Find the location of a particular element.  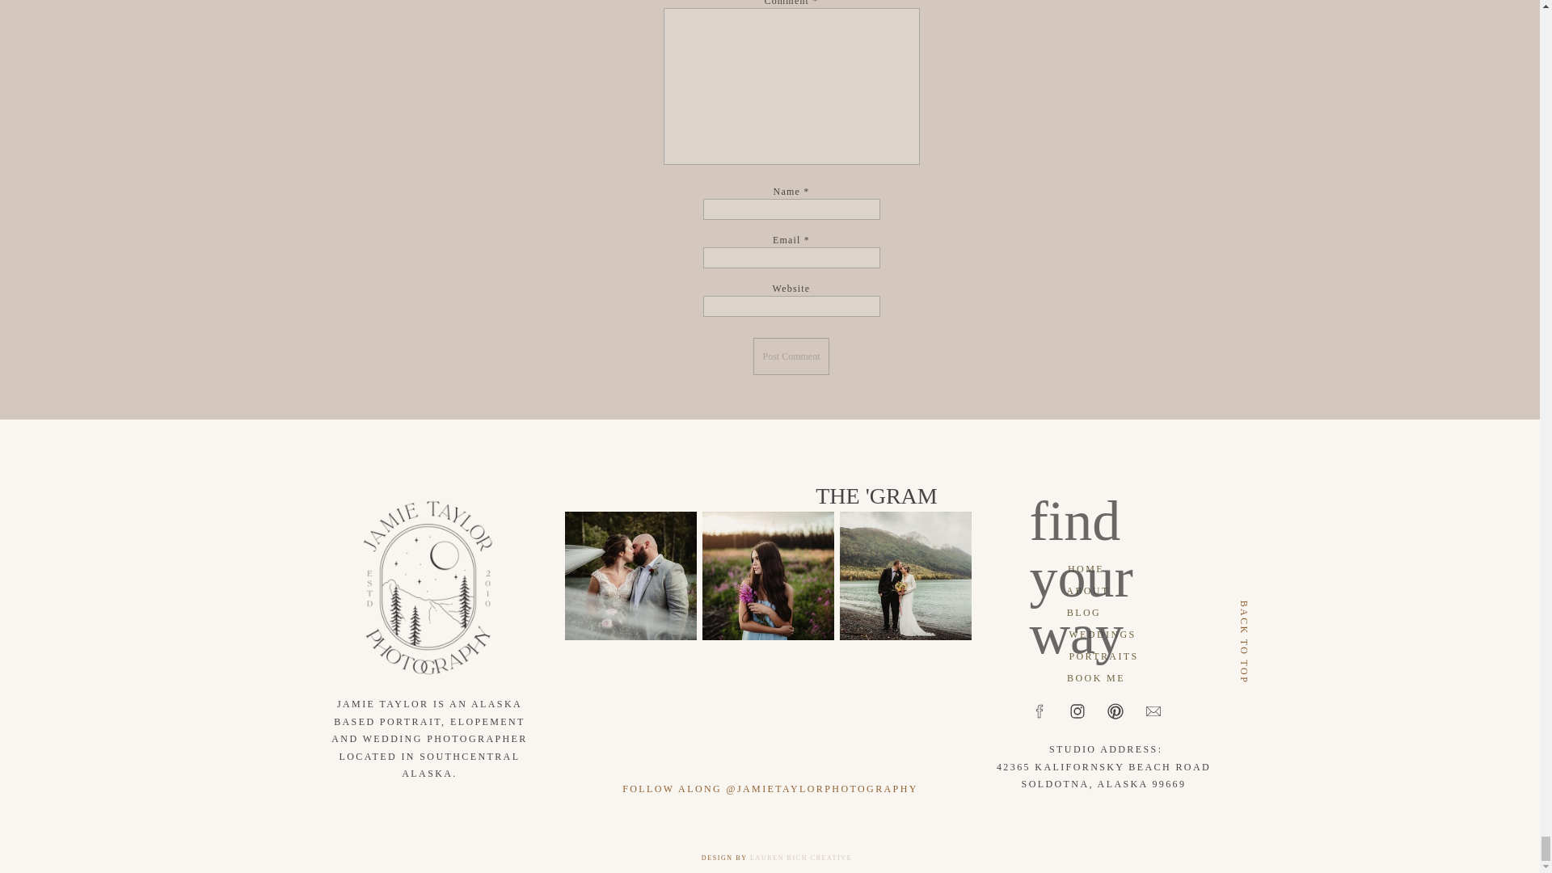

WEDDINGS is located at coordinates (1103, 634).